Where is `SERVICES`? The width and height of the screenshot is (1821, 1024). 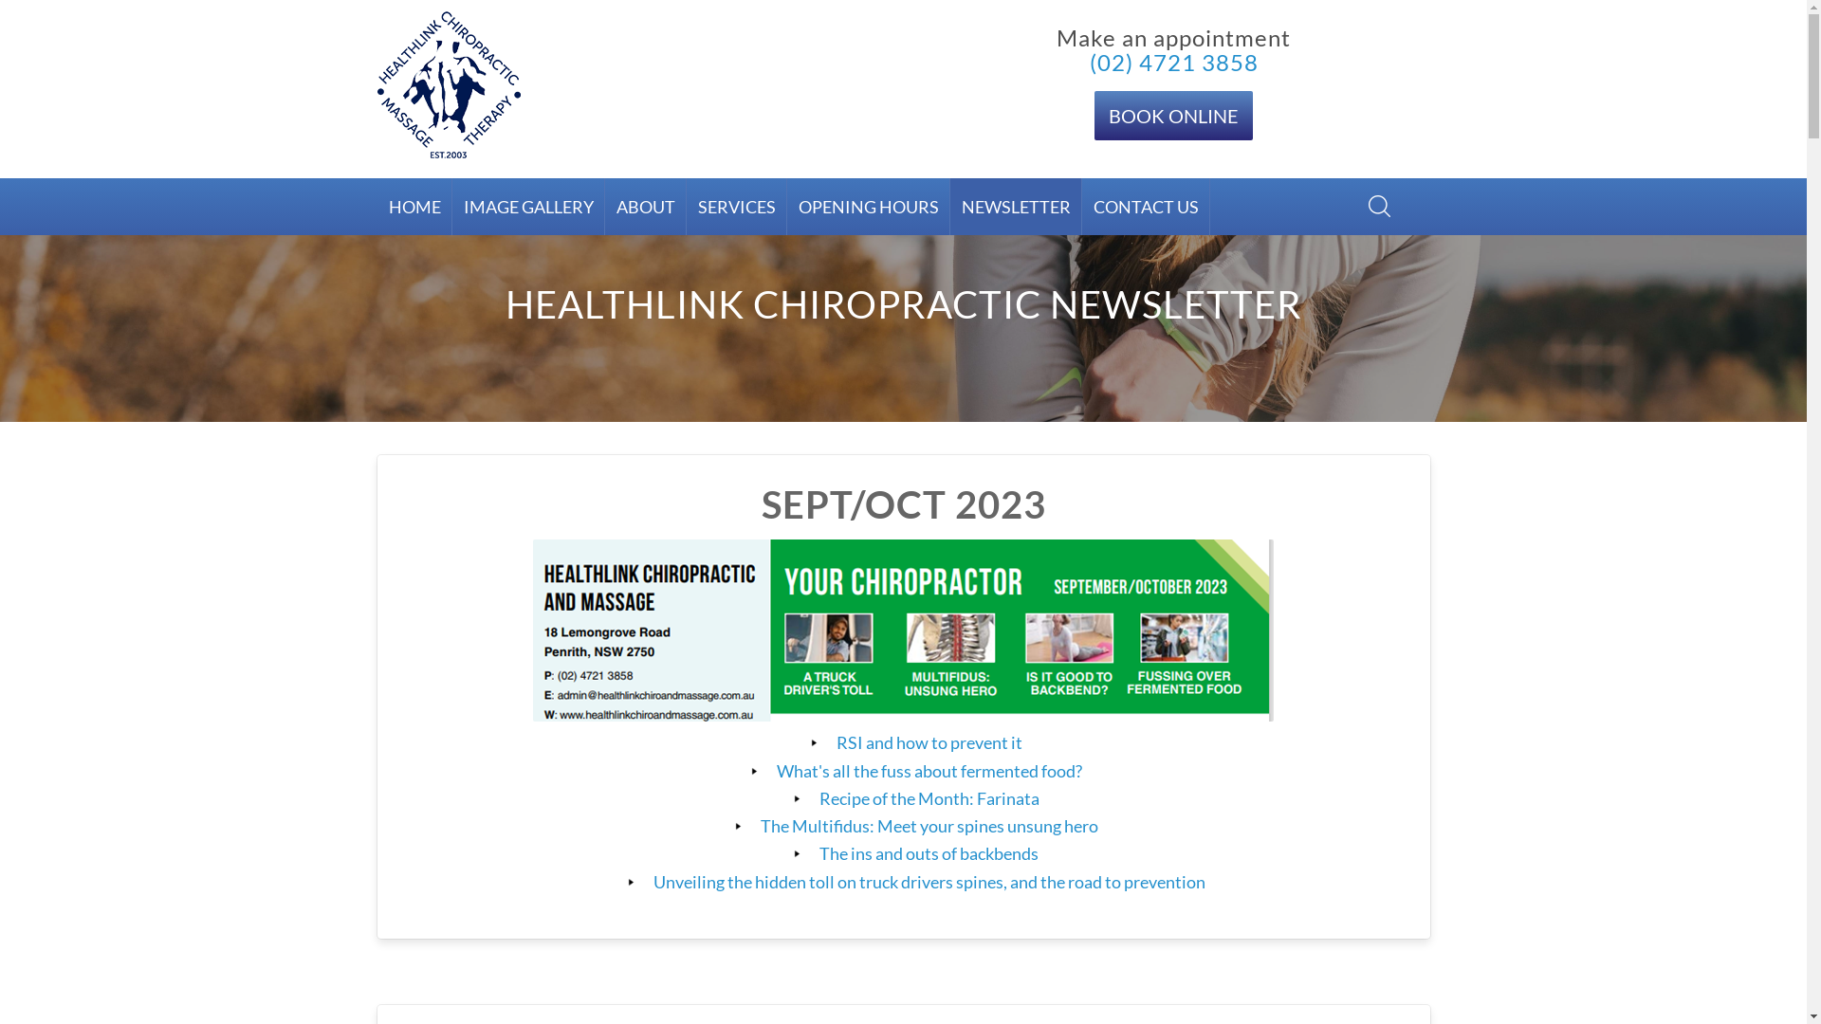 SERVICES is located at coordinates (737, 207).